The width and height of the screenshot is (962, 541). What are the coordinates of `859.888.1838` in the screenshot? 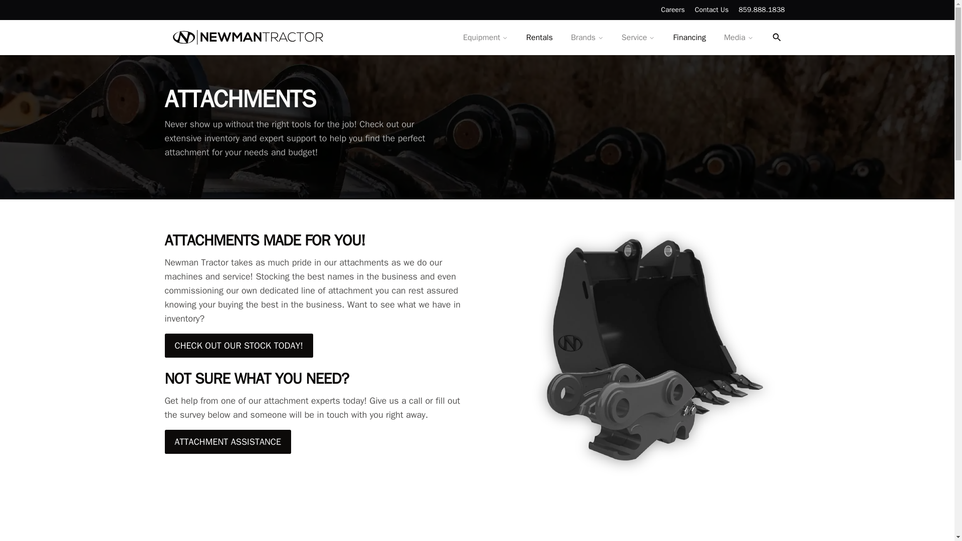 It's located at (762, 10).